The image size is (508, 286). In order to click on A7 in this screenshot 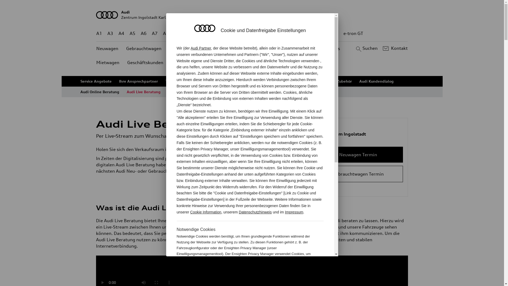, I will do `click(155, 33)`.